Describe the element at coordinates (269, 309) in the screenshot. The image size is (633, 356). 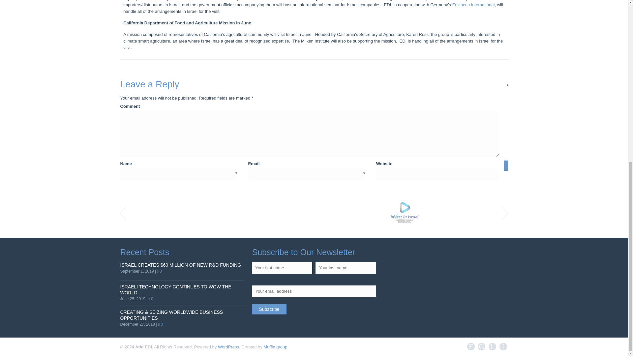
I see `Subscribe` at that location.